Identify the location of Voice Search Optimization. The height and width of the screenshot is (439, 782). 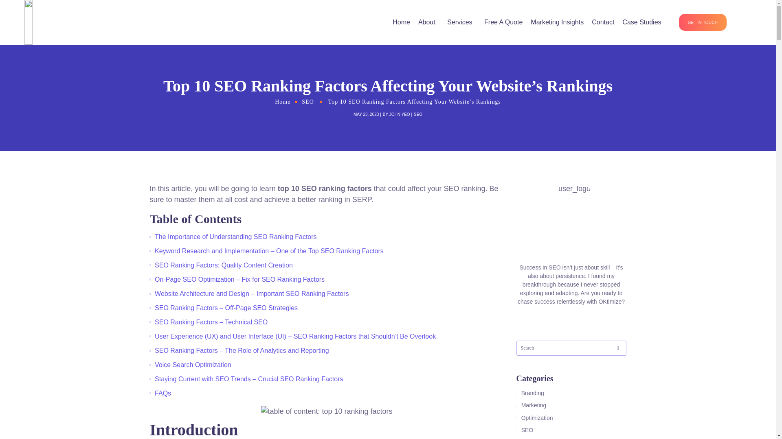
(193, 365).